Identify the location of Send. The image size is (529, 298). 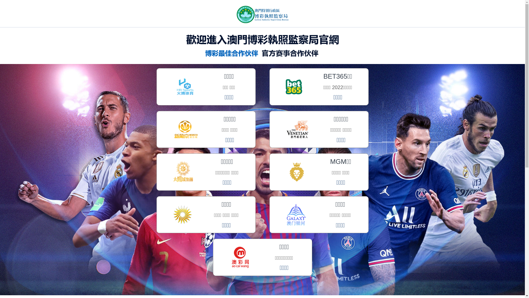
(60, 229).